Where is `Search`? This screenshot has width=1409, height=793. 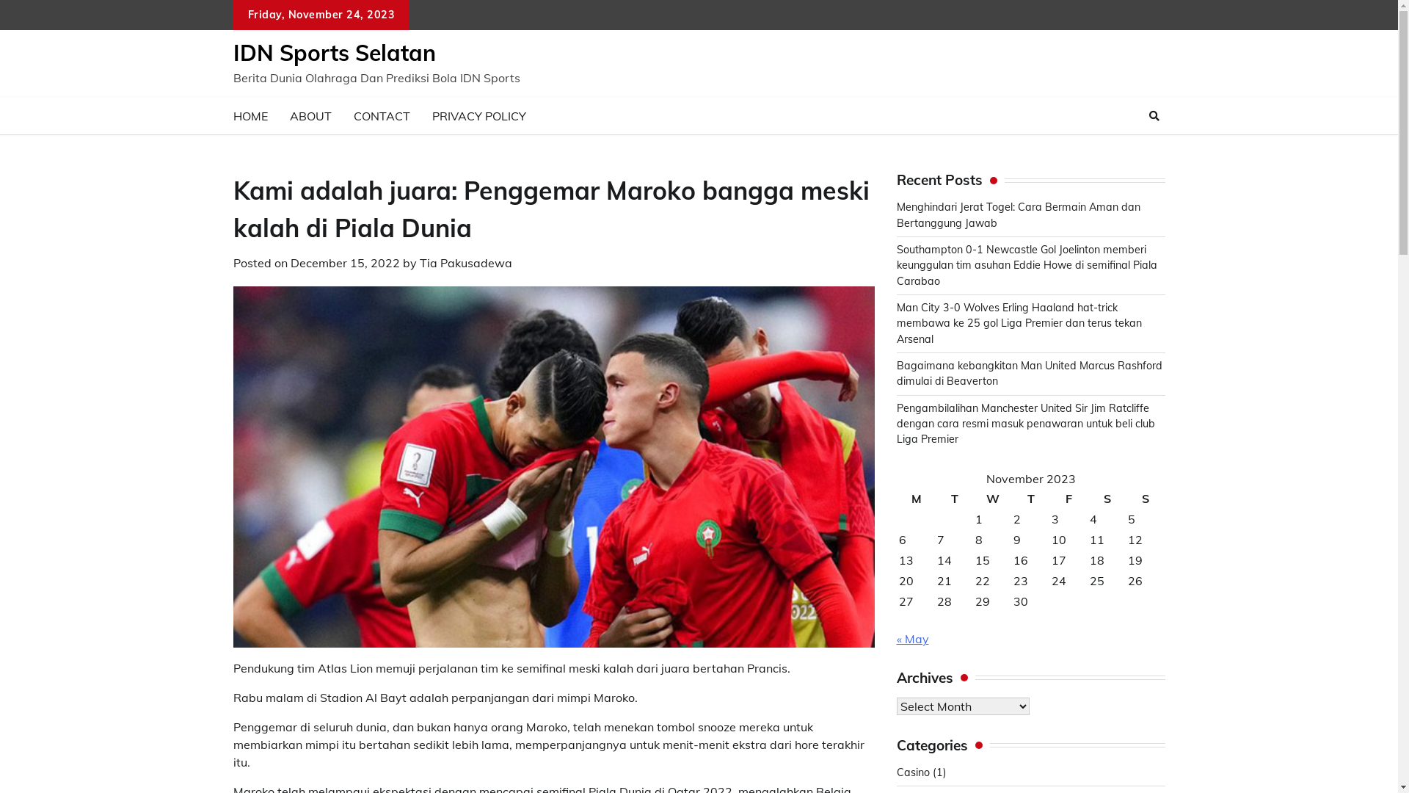
Search is located at coordinates (1154, 116).